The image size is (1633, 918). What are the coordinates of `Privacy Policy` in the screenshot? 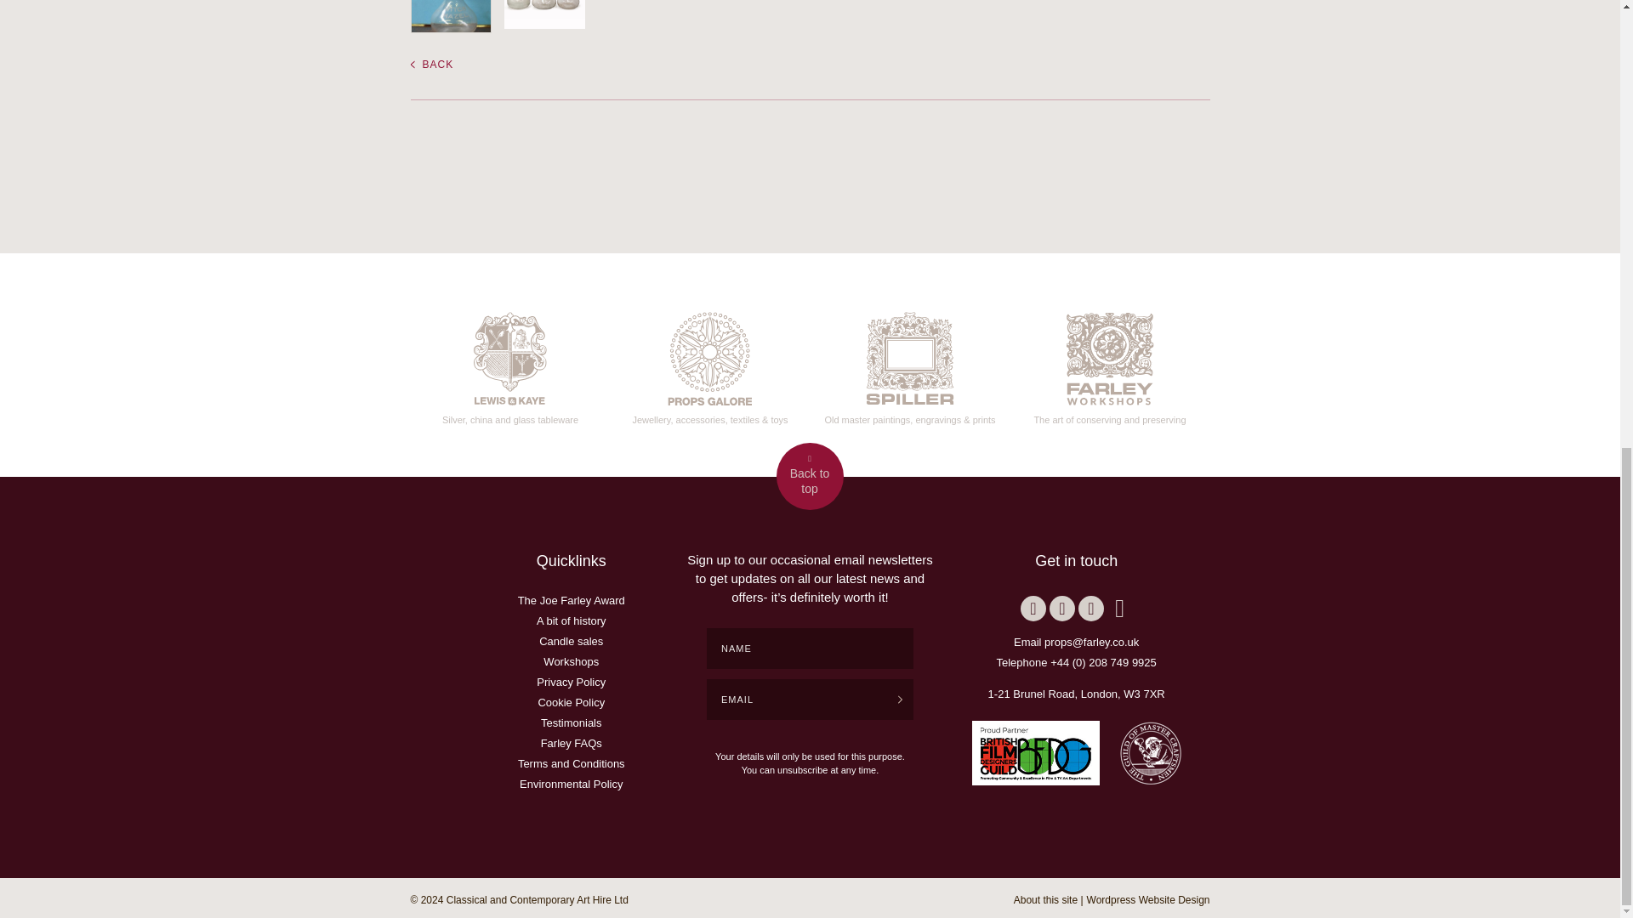 It's located at (572, 682).